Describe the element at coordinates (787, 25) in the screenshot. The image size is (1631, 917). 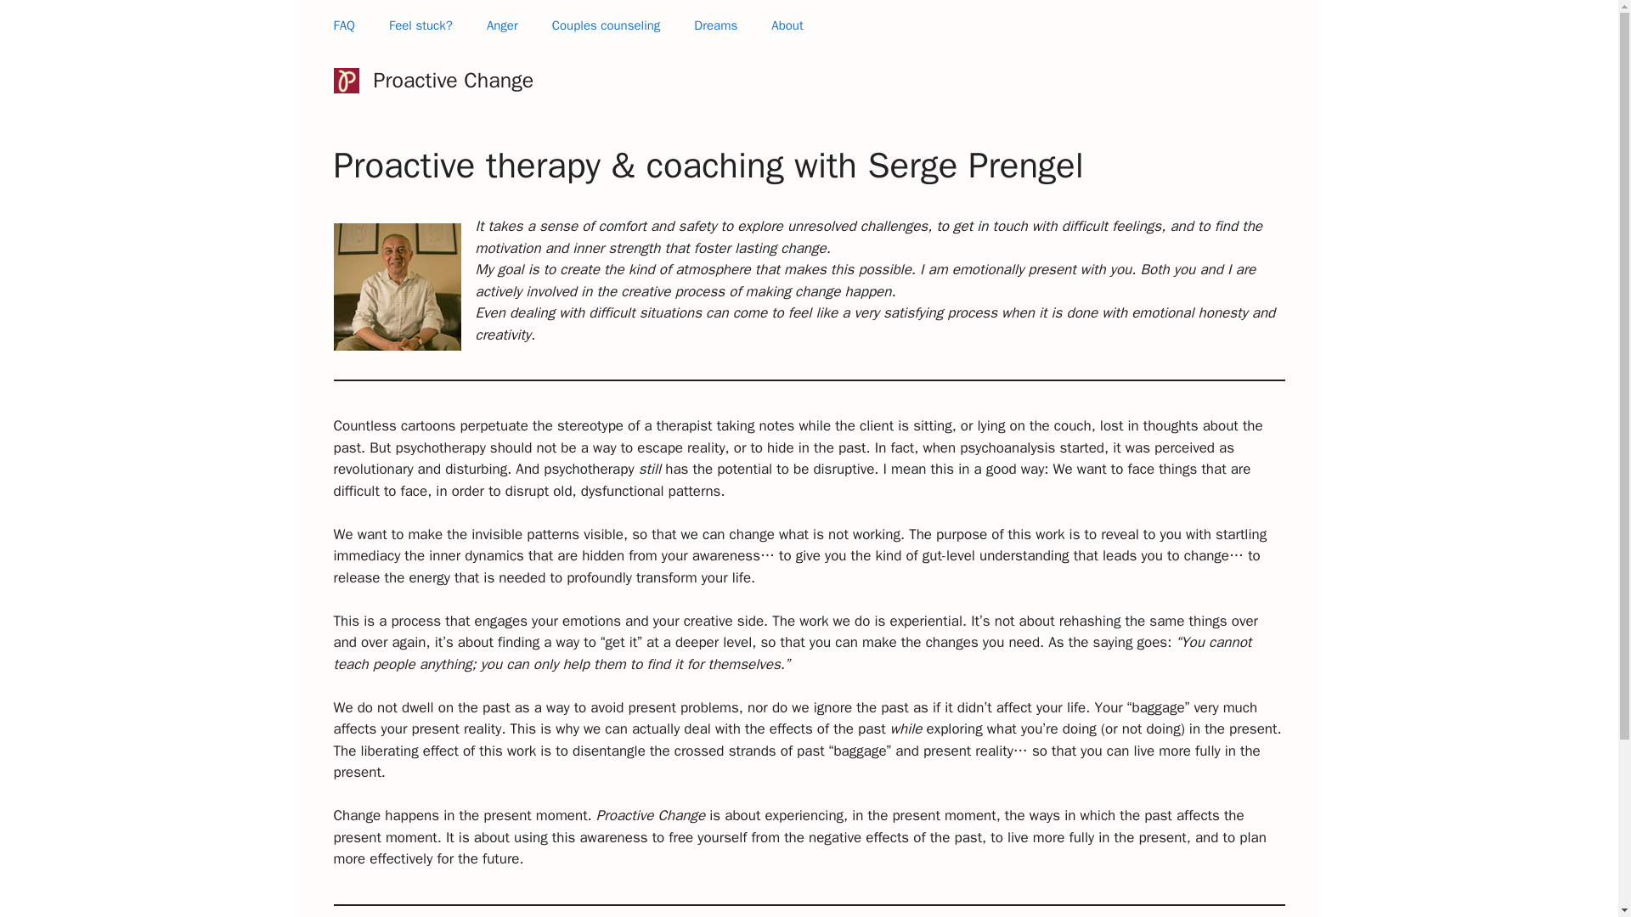
I see `About` at that location.